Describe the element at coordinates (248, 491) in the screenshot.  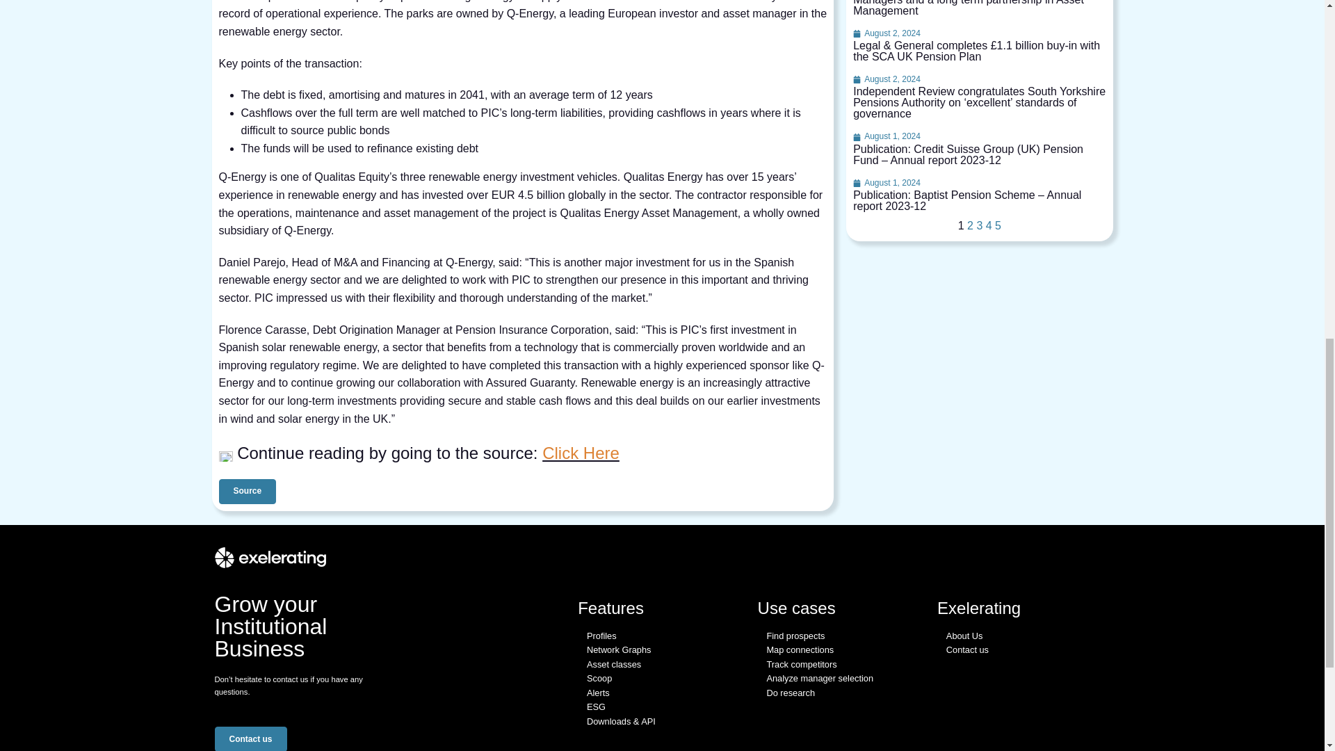
I see `Source` at that location.